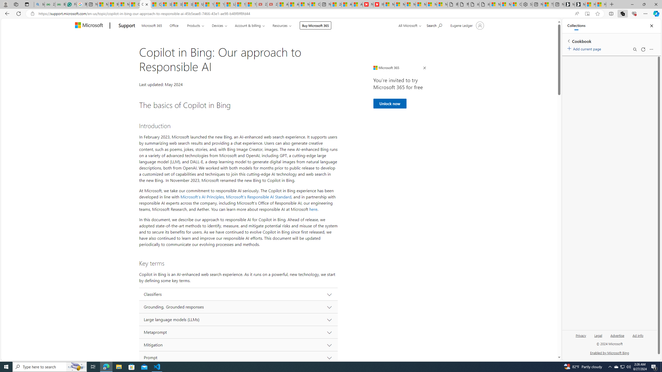 The image size is (662, 372). Describe the element at coordinates (174, 25) in the screenshot. I see `Office` at that location.